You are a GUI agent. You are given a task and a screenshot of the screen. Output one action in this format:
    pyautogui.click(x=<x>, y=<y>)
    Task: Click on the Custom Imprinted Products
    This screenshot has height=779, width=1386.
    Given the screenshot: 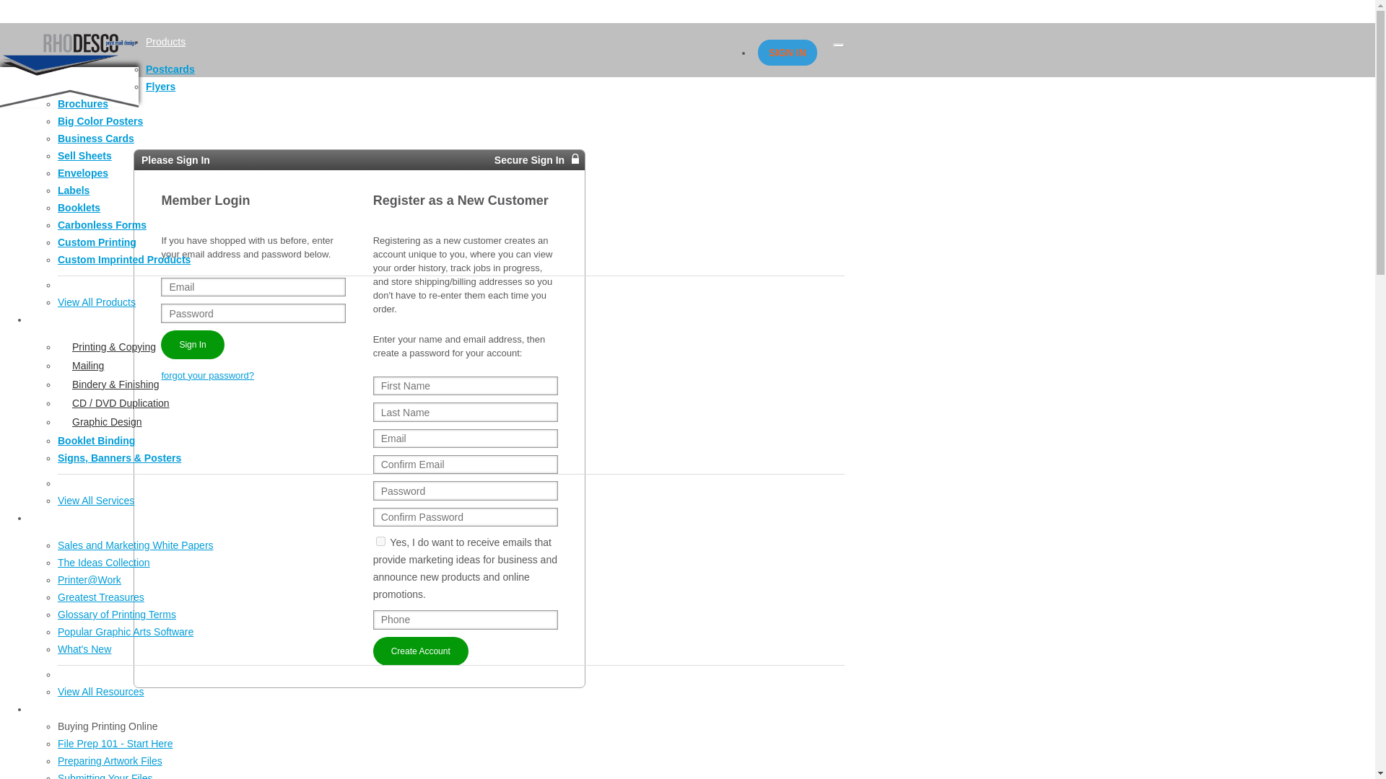 What is the action you would take?
    pyautogui.click(x=124, y=260)
    